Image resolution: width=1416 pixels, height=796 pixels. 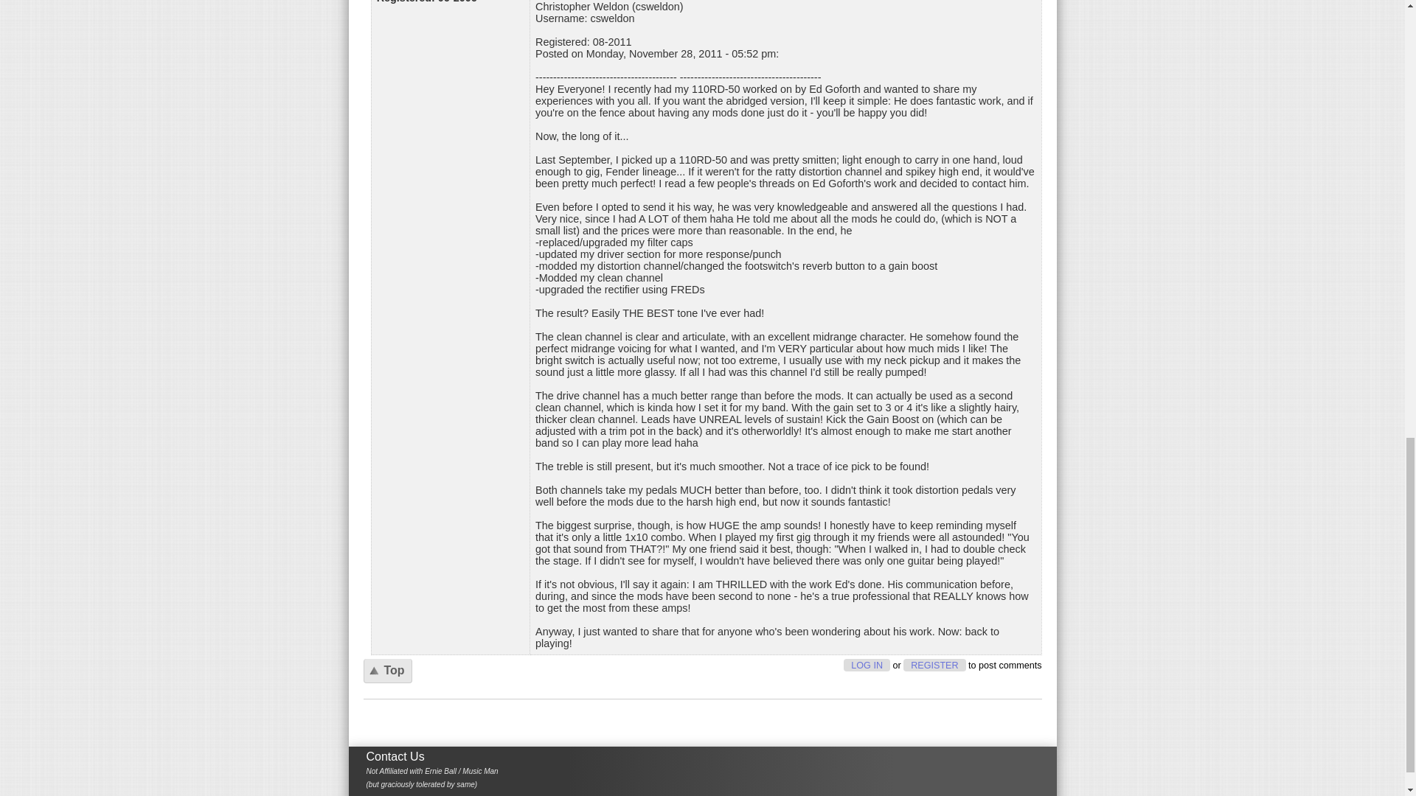 I want to click on Top, so click(x=386, y=671).